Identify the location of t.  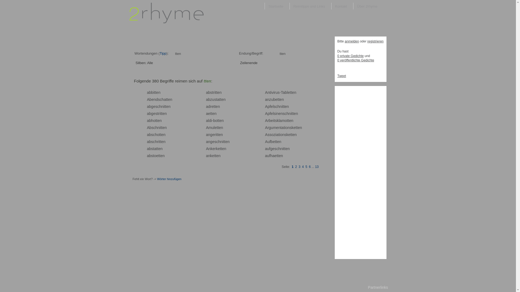
(165, 107).